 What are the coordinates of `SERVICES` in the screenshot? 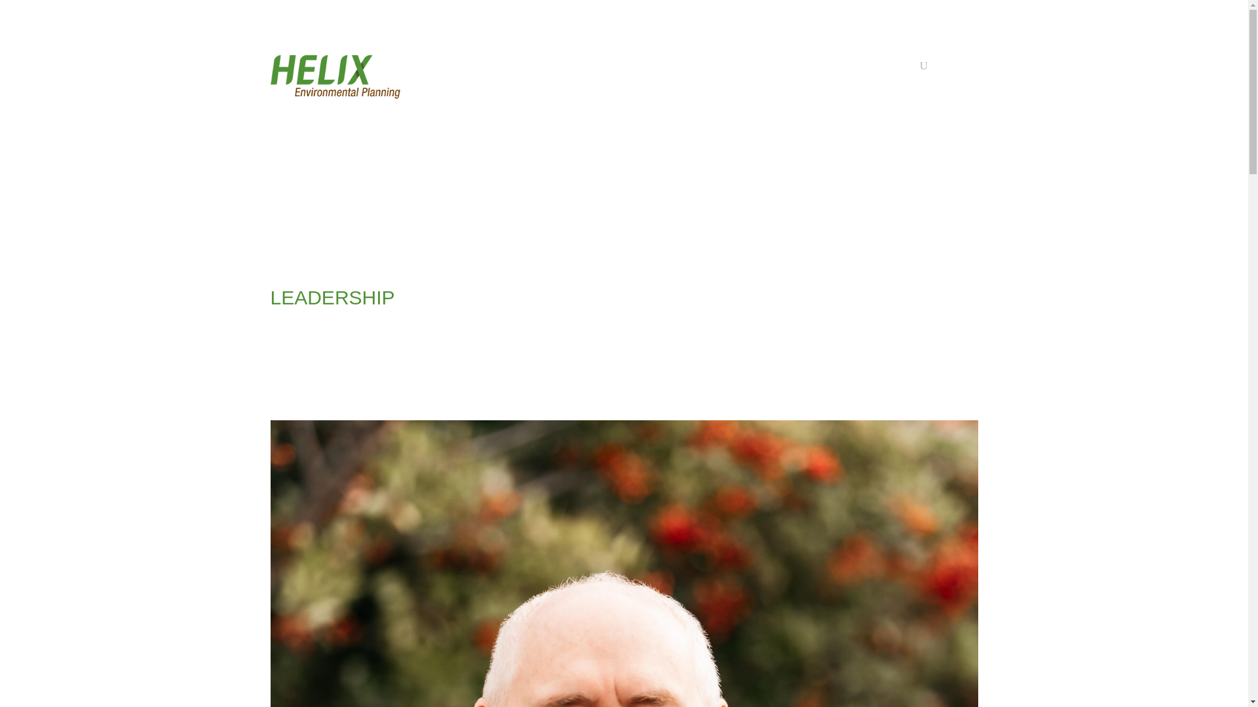 It's located at (603, 68).